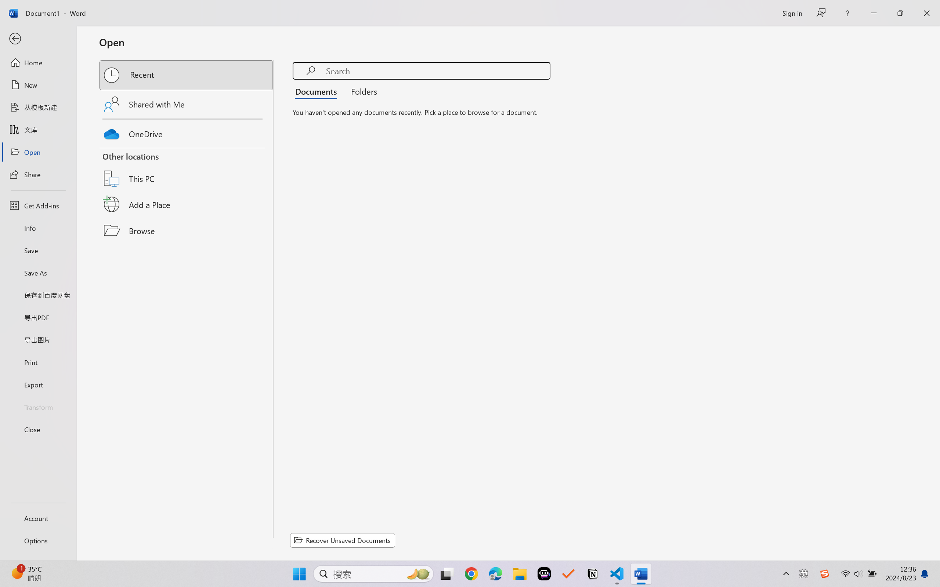 The width and height of the screenshot is (940, 587). I want to click on Options, so click(38, 541).